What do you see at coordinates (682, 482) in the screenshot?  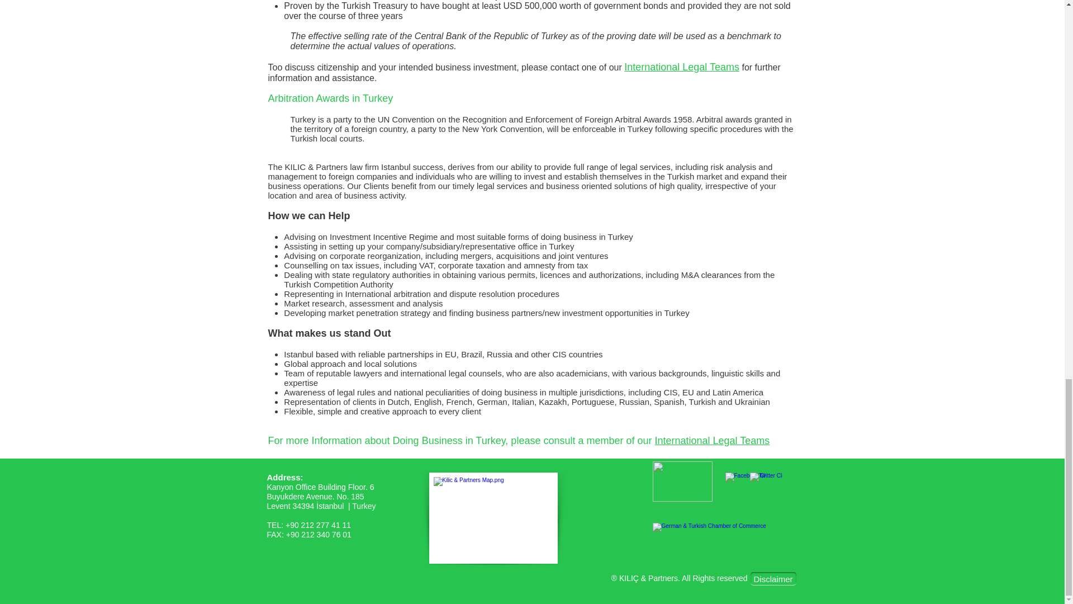 I see `Follow Us ` at bounding box center [682, 482].